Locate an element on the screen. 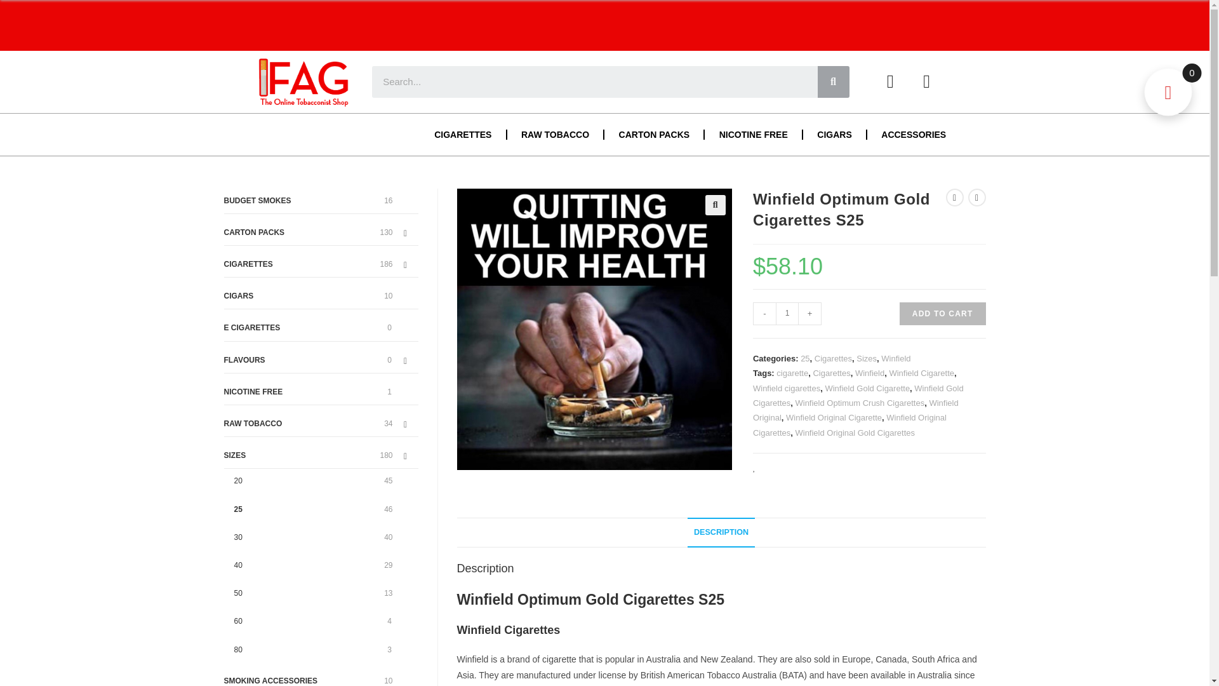  RAW TOBACCO is located at coordinates (555, 135).